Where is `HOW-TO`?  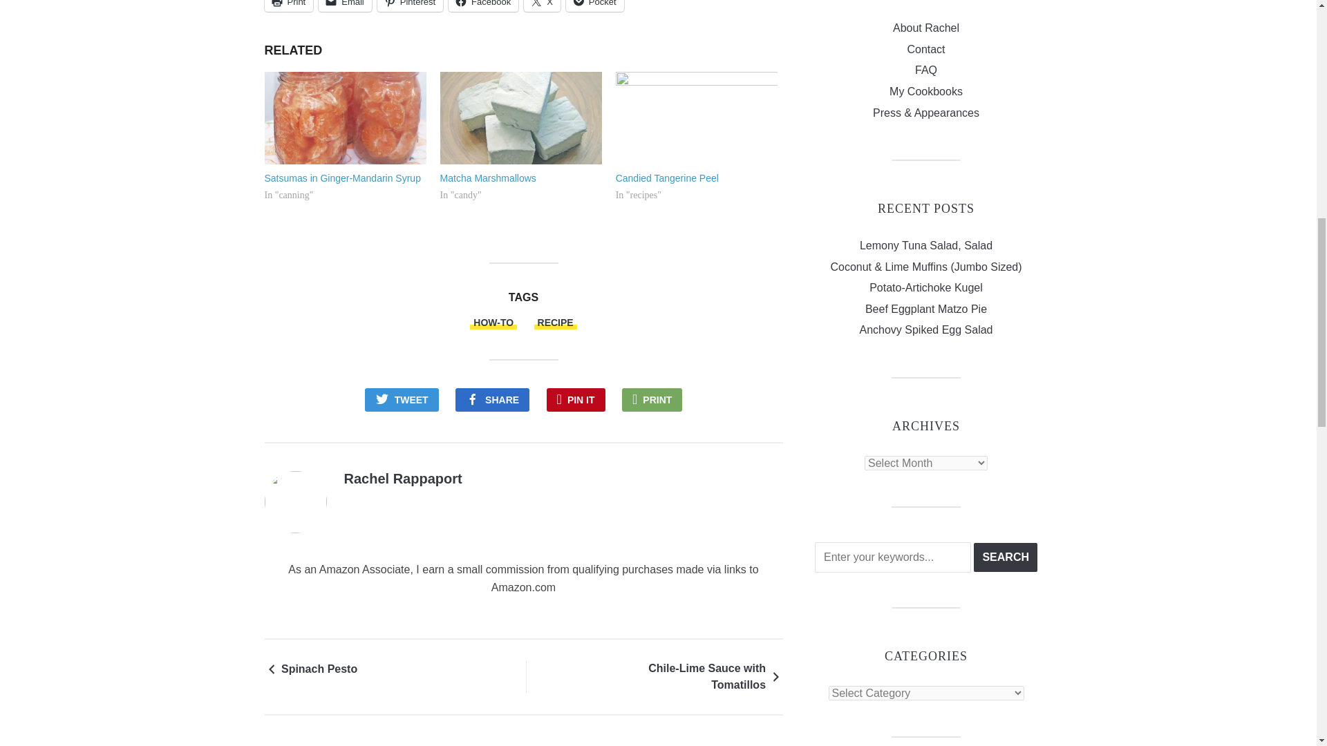 HOW-TO is located at coordinates (493, 322).